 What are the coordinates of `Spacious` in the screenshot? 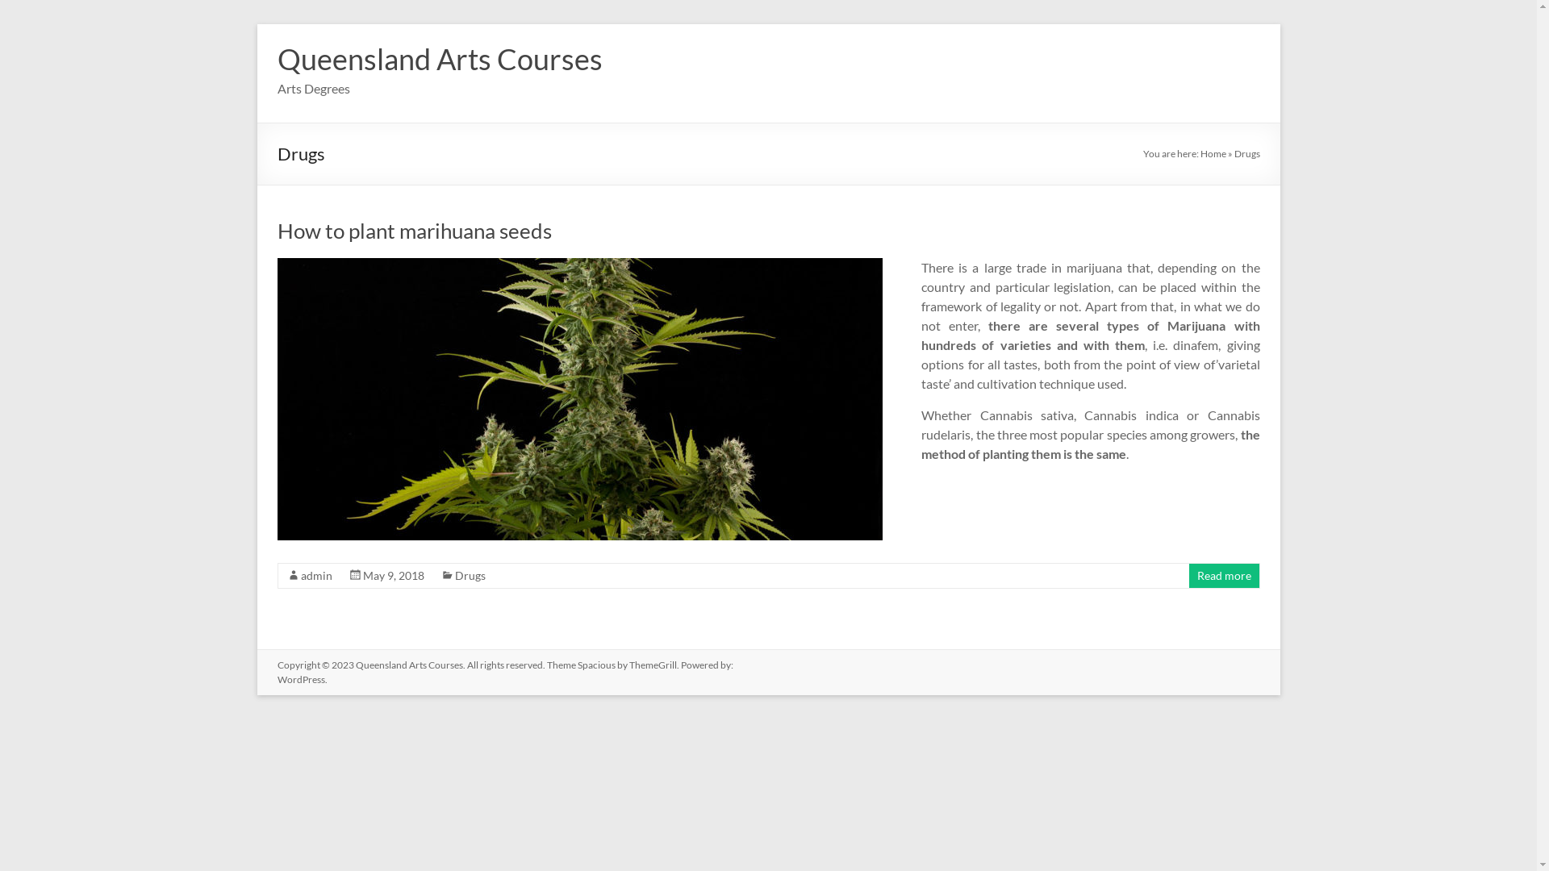 It's located at (597, 665).